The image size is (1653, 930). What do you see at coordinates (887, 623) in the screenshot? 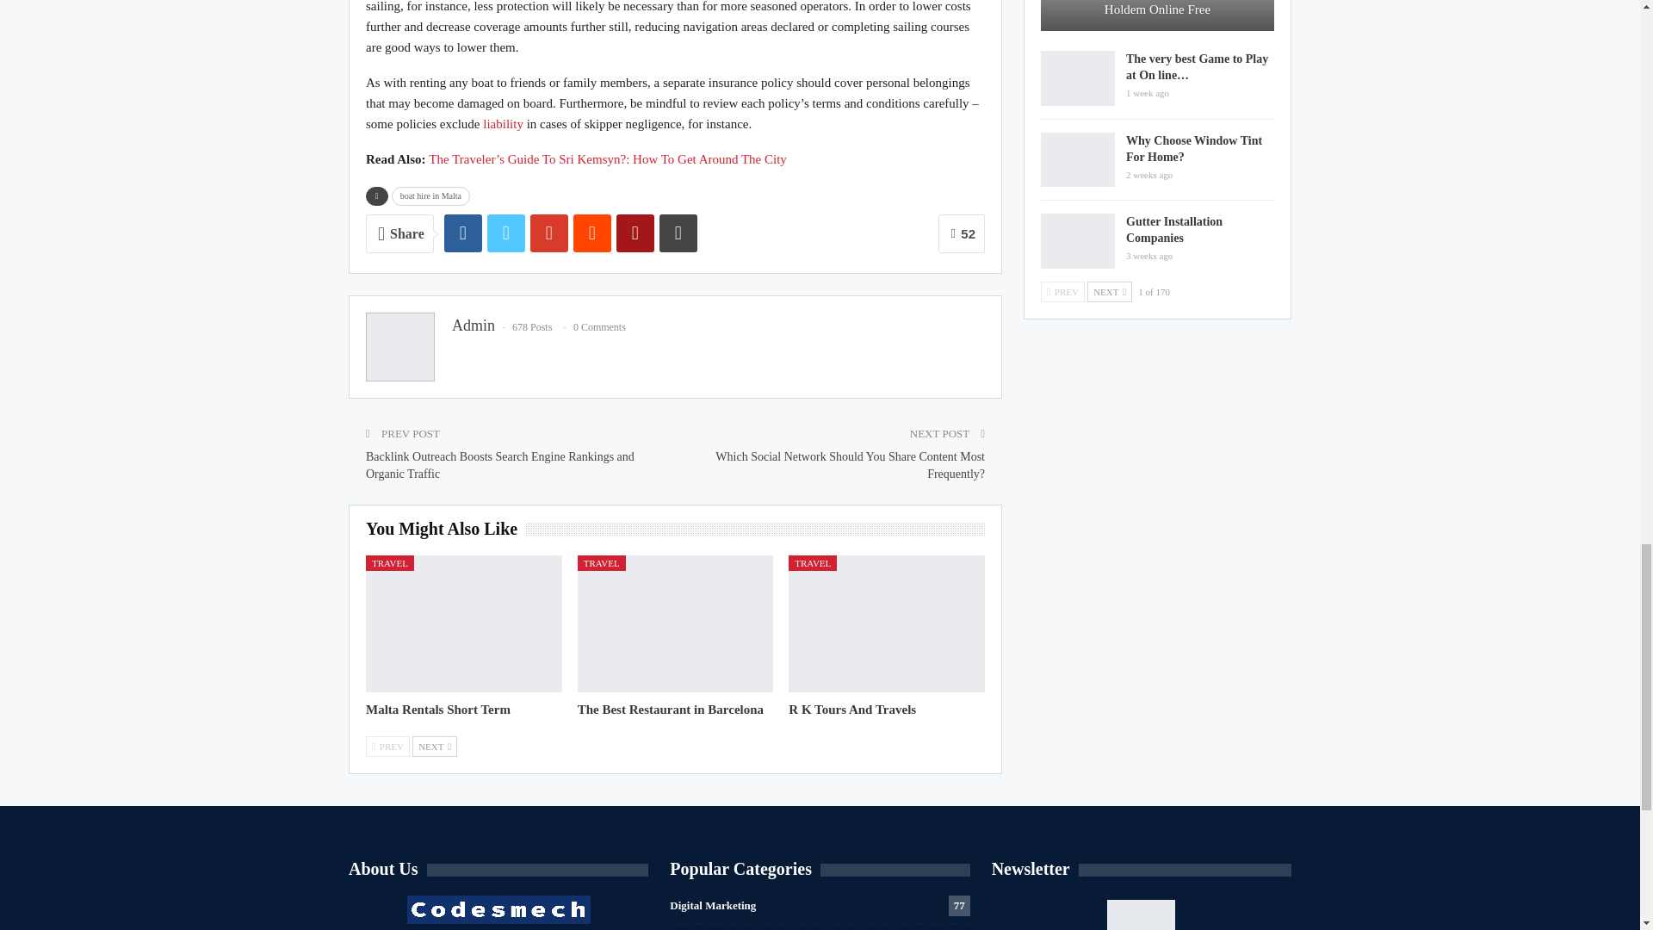
I see `R K Tours And Travels` at bounding box center [887, 623].